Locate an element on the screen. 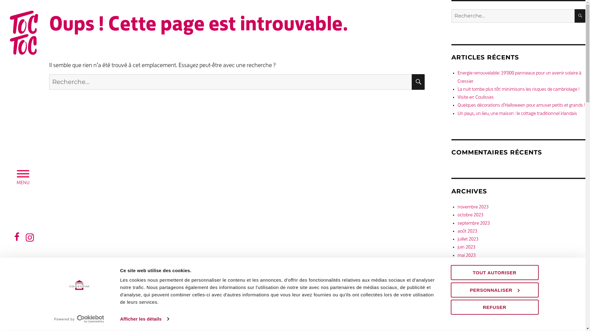  TOUT AUTORISER is located at coordinates (494, 273).